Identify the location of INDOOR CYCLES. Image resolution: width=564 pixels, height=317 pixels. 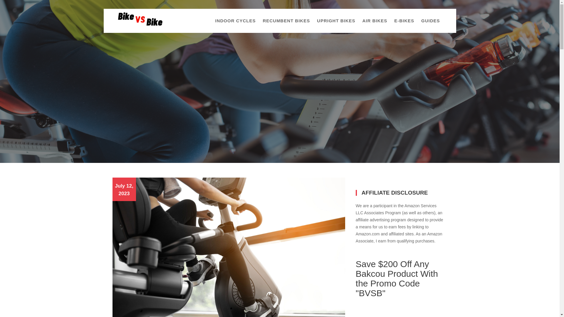
(235, 21).